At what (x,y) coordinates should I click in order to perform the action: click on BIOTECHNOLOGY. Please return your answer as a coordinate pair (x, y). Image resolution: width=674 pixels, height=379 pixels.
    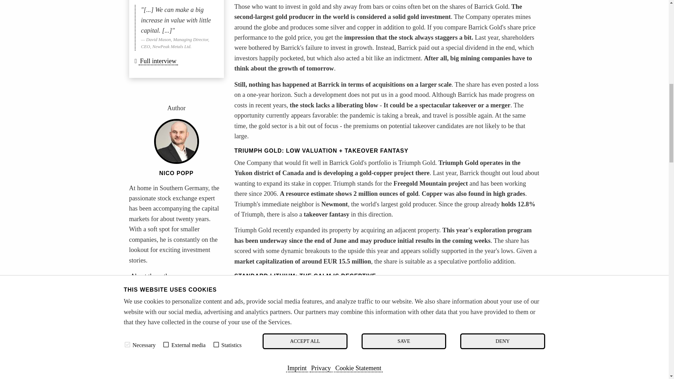
    Looking at the image, I should click on (156, 310).